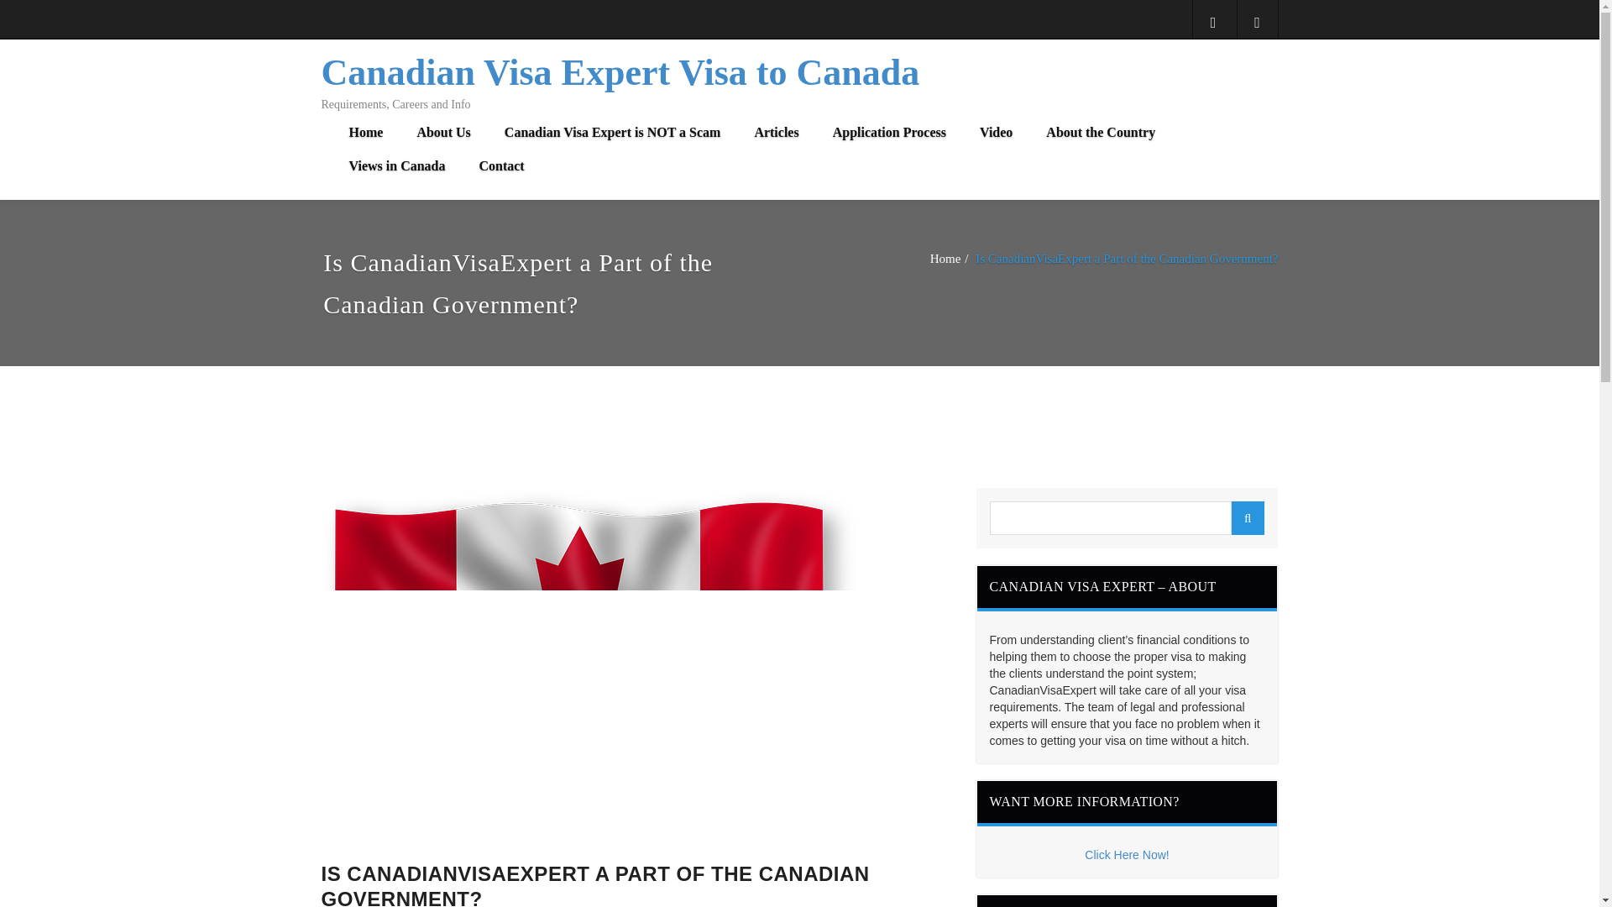 This screenshot has width=1612, height=907. What do you see at coordinates (613, 133) in the screenshot?
I see `Canadian Visa Expert is NOT a Scam` at bounding box center [613, 133].